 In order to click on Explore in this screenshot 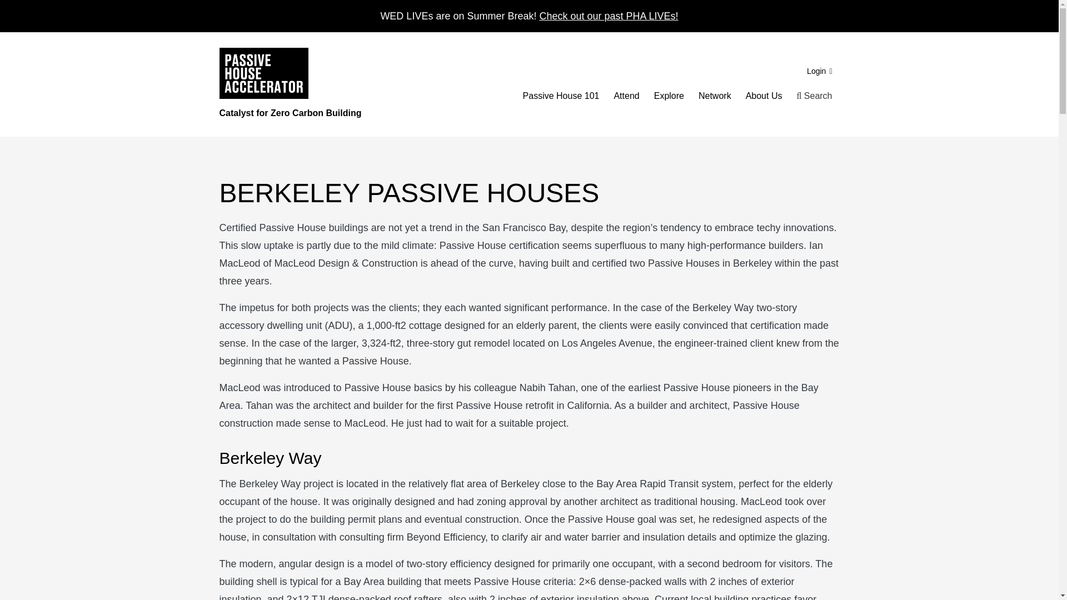, I will do `click(669, 96)`.